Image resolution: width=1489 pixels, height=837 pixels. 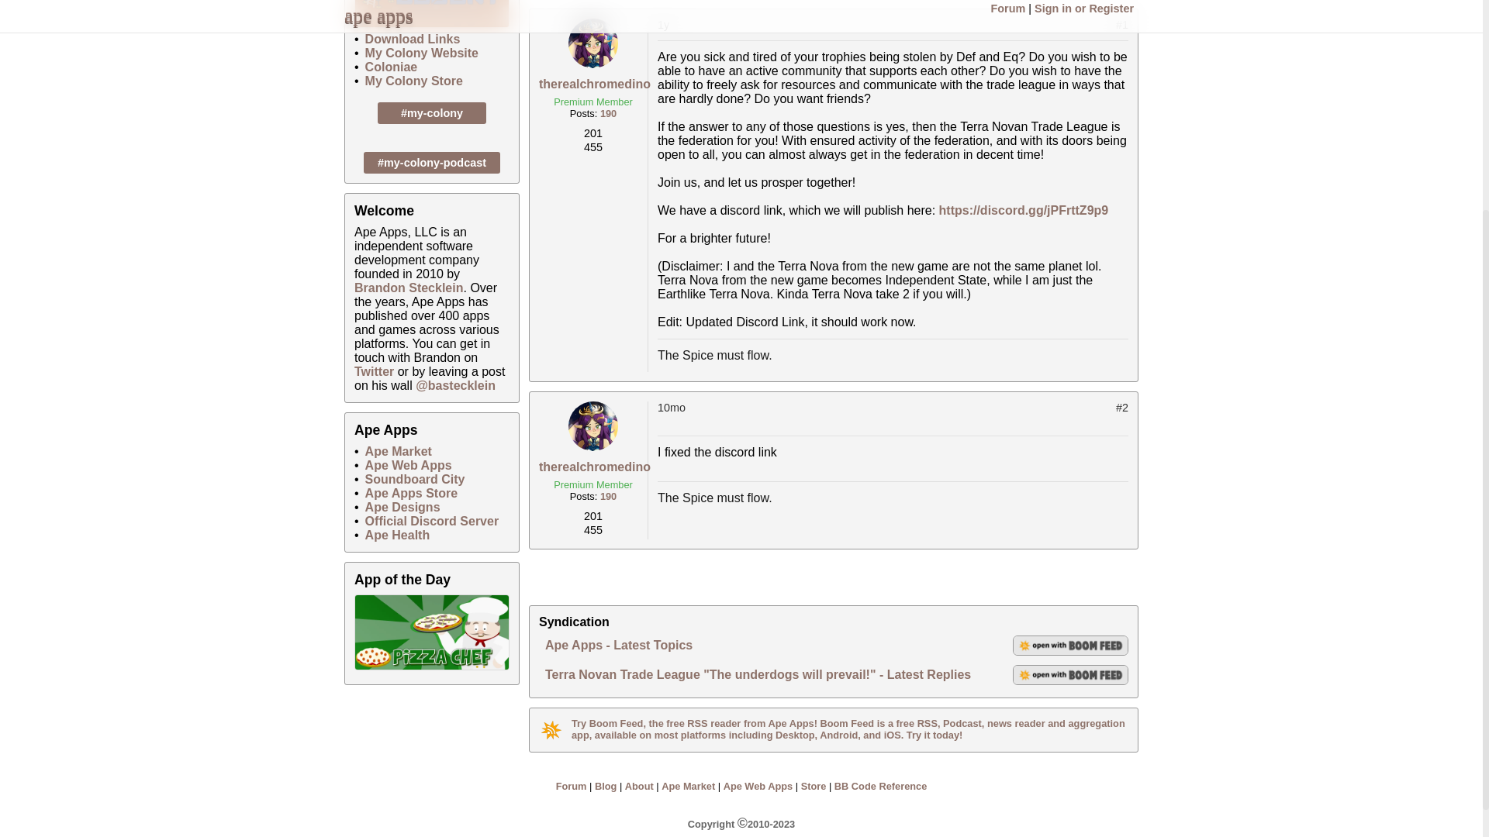 I want to click on My Colony Store, so click(x=414, y=81).